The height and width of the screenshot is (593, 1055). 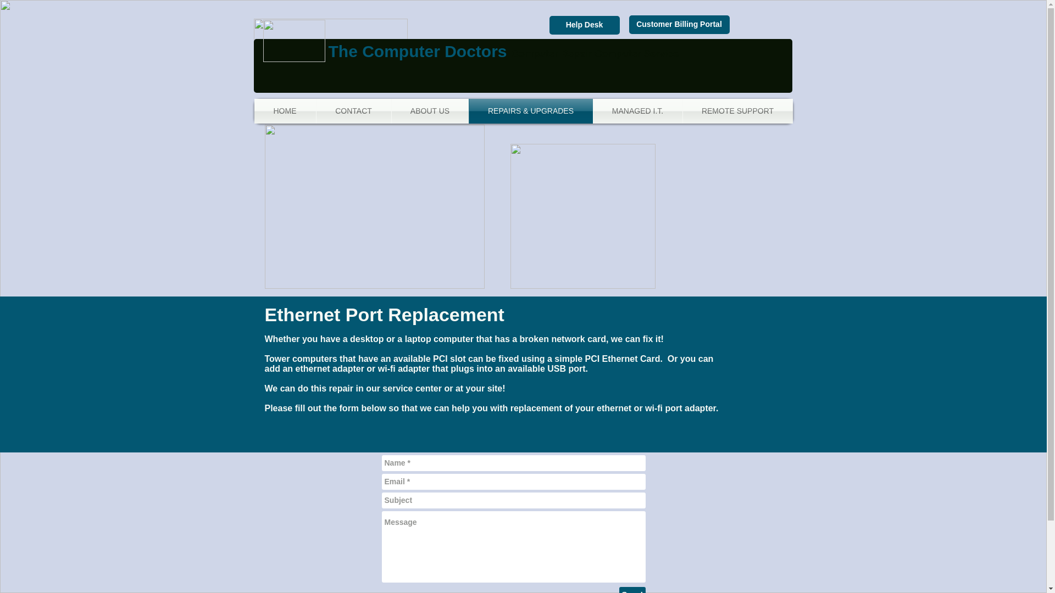 What do you see at coordinates (354, 111) in the screenshot?
I see `CONTACT` at bounding box center [354, 111].